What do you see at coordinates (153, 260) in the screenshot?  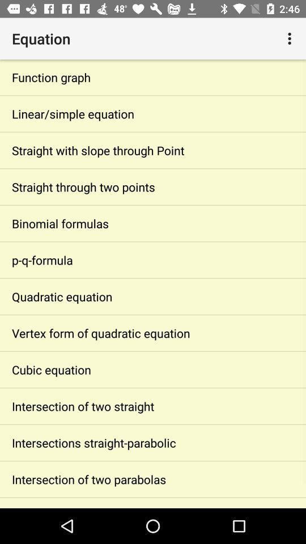 I see `launch item below the binomial formulas` at bounding box center [153, 260].